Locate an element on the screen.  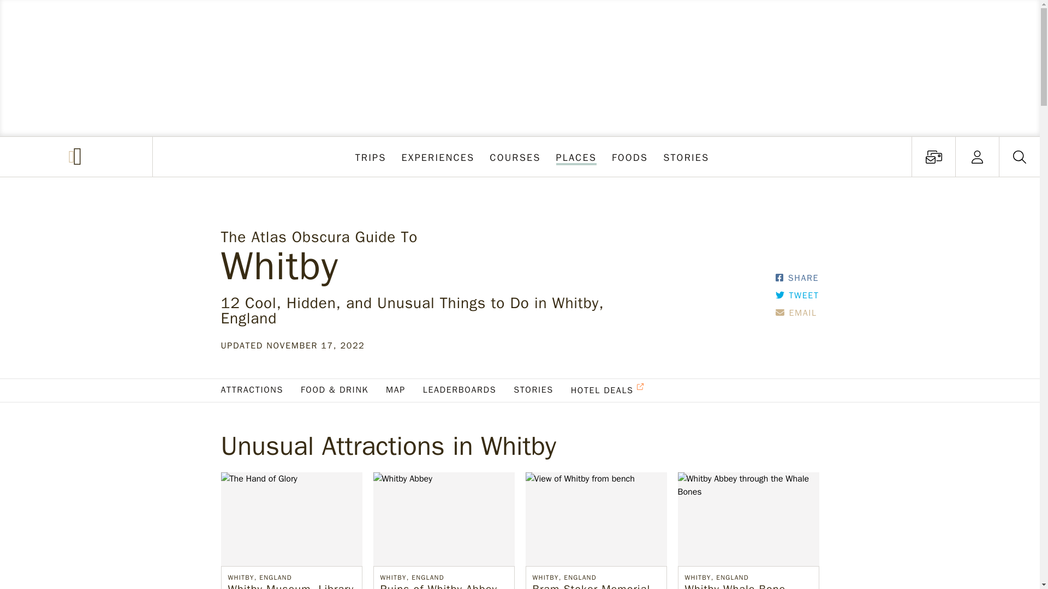
EXPERIENCES is located at coordinates (686, 157).